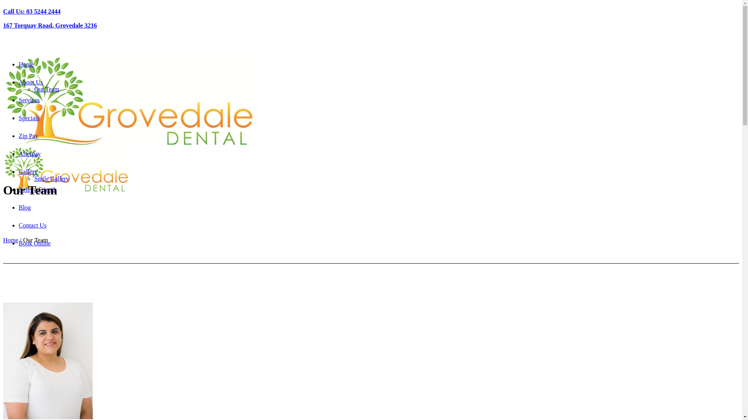 Image resolution: width=748 pixels, height=420 pixels. Describe the element at coordinates (37, 190) in the screenshot. I see `Refer a Friend` at that location.